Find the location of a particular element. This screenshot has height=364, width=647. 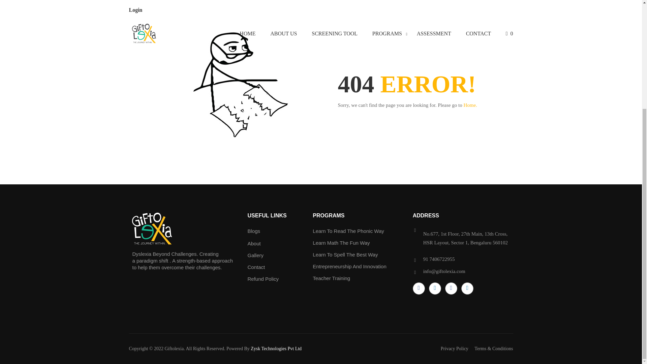

Gallery is located at coordinates (255, 255).